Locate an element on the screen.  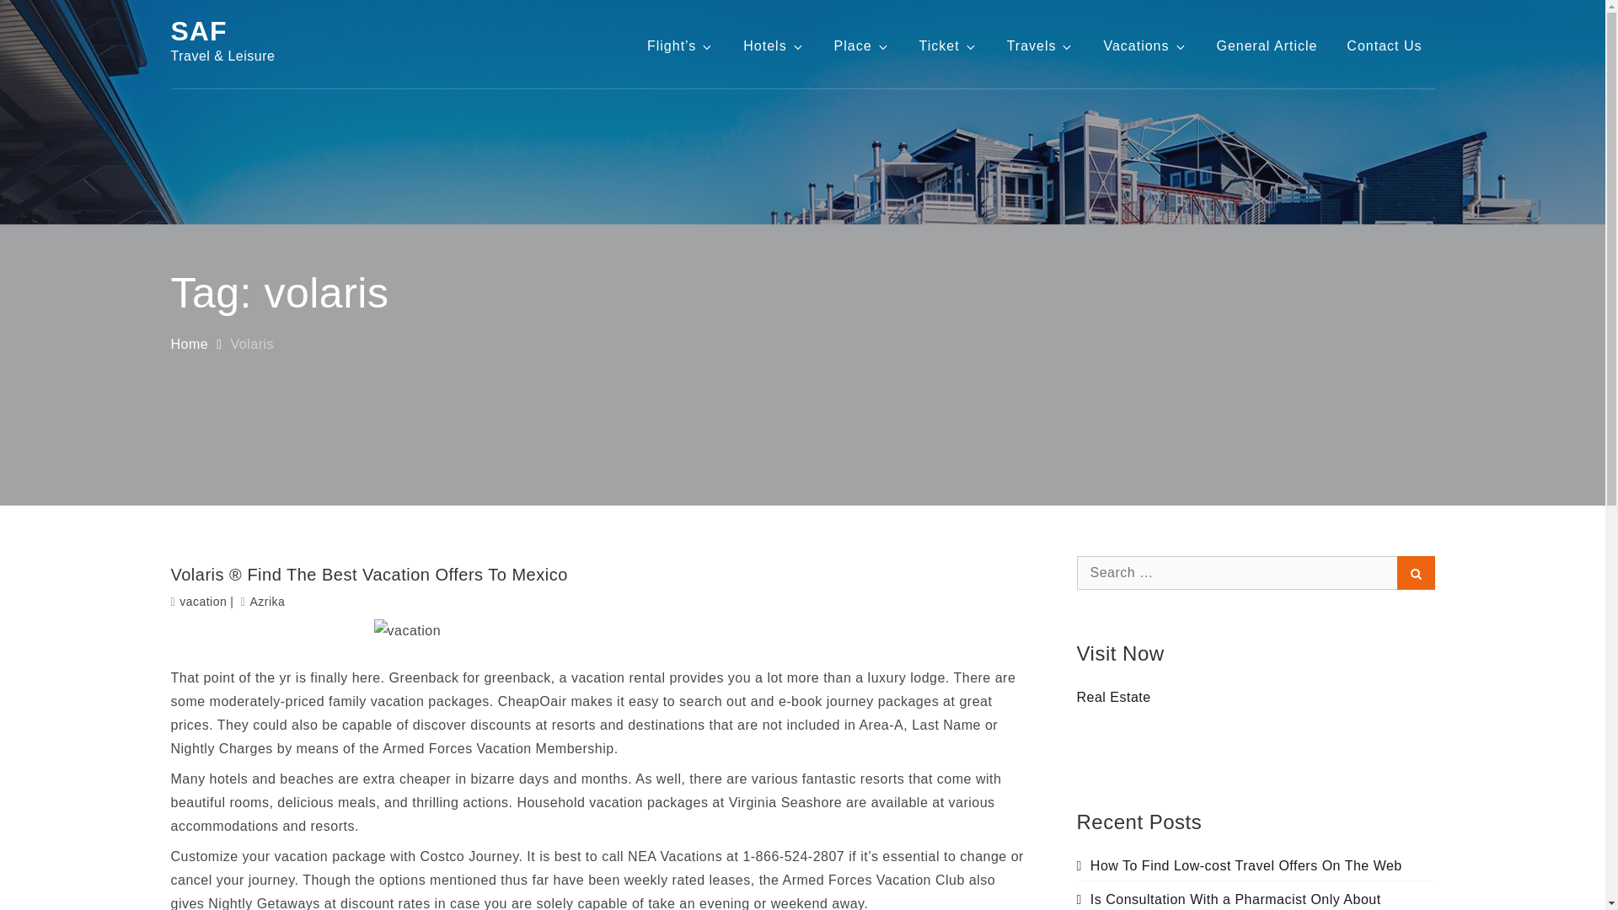
vacation is located at coordinates (202, 602).